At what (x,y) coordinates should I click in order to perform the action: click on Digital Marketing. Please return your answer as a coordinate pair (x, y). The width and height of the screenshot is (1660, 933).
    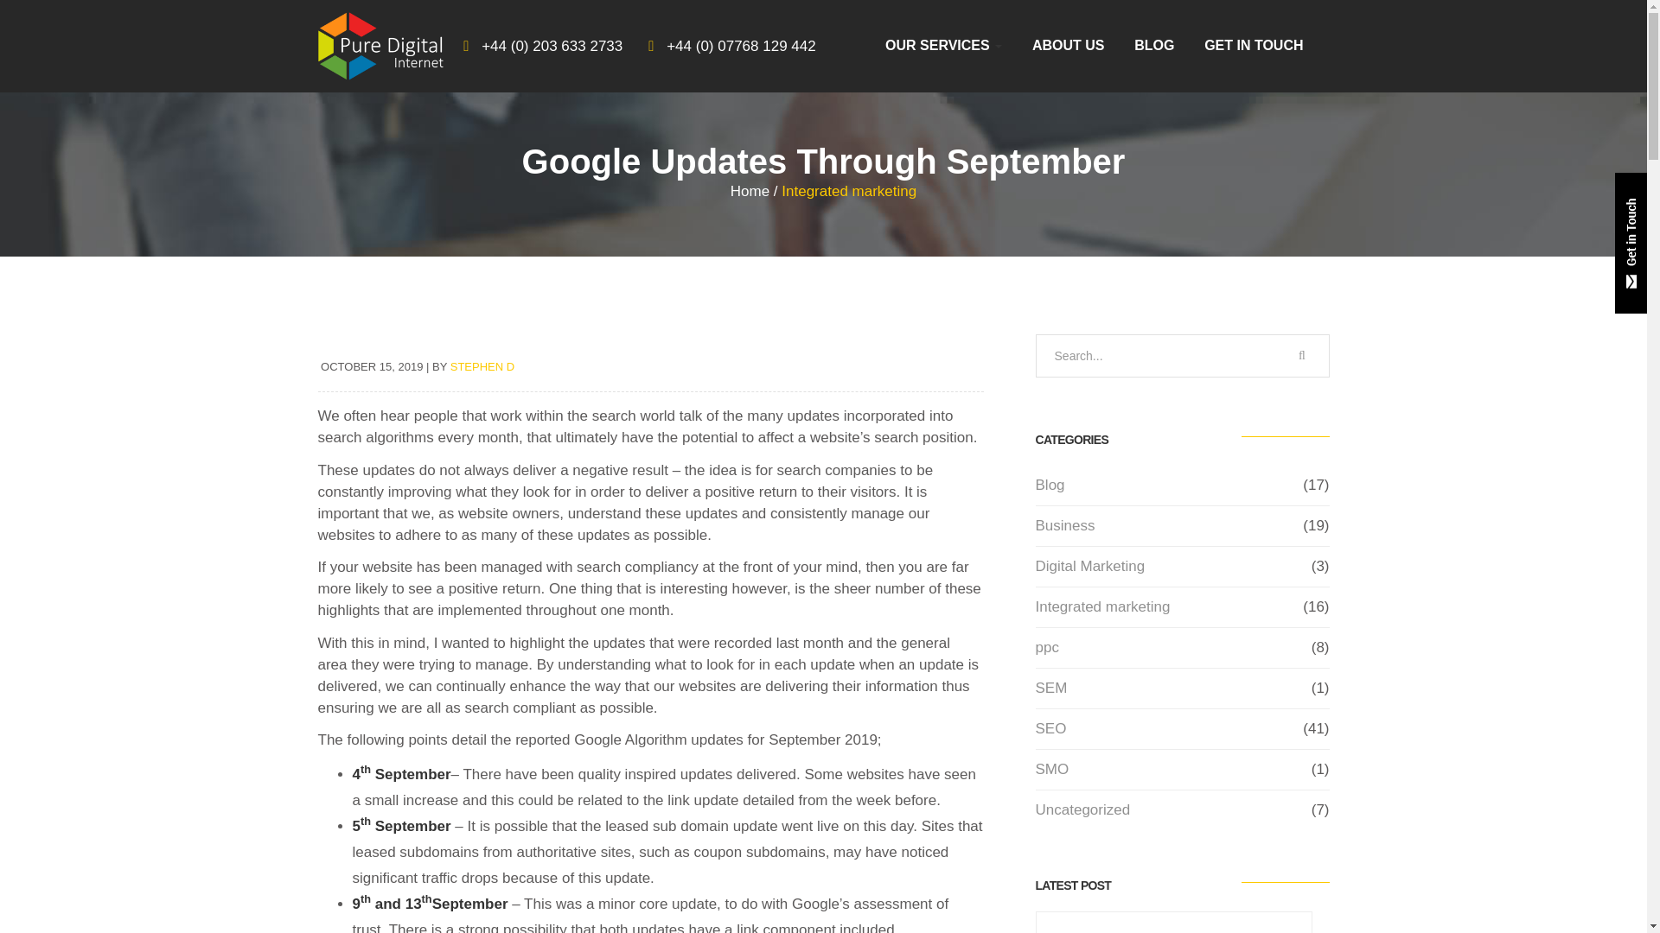
    Looking at the image, I should click on (1090, 567).